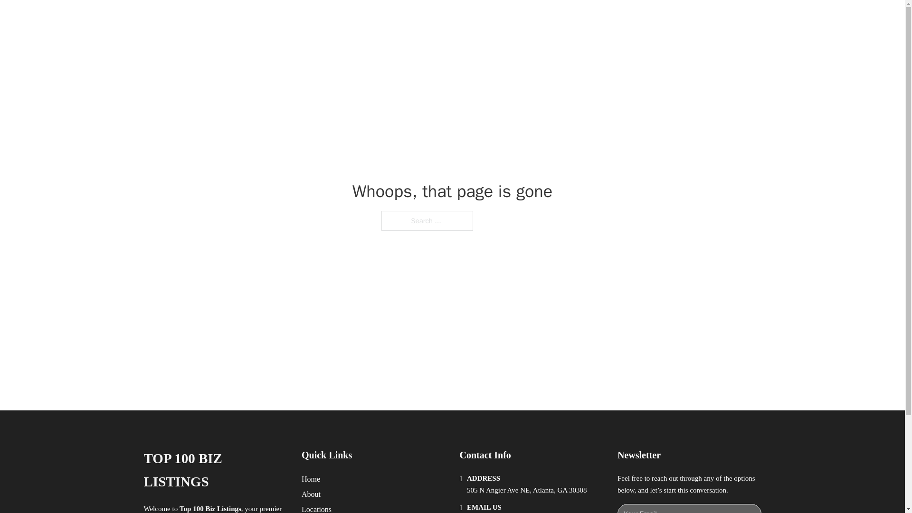  What do you see at coordinates (311, 479) in the screenshot?
I see `Home` at bounding box center [311, 479].